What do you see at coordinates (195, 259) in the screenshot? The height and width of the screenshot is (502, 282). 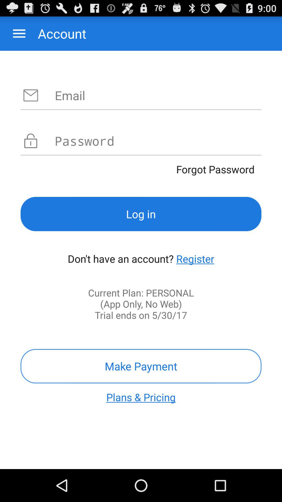 I see `launch the icon to the right of the don t have app` at bounding box center [195, 259].